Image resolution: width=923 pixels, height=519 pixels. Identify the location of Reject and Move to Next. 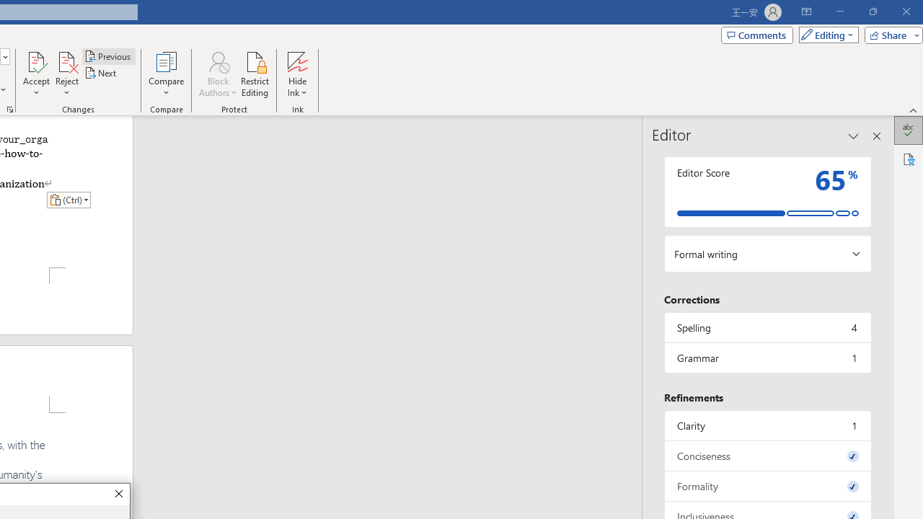
(66, 61).